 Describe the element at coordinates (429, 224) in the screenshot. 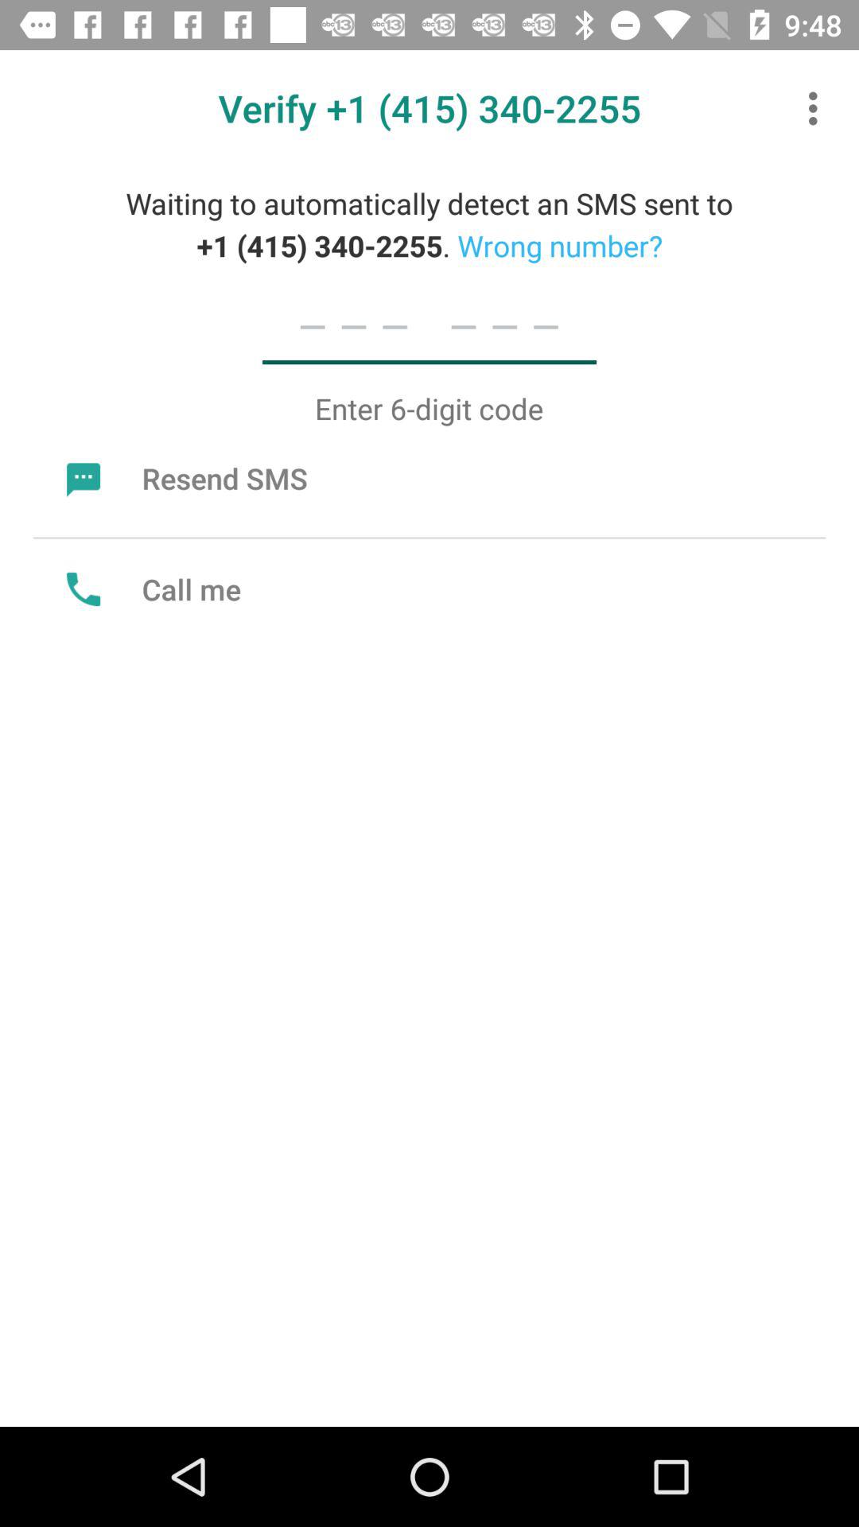

I see `open the waiting to automatically item` at that location.